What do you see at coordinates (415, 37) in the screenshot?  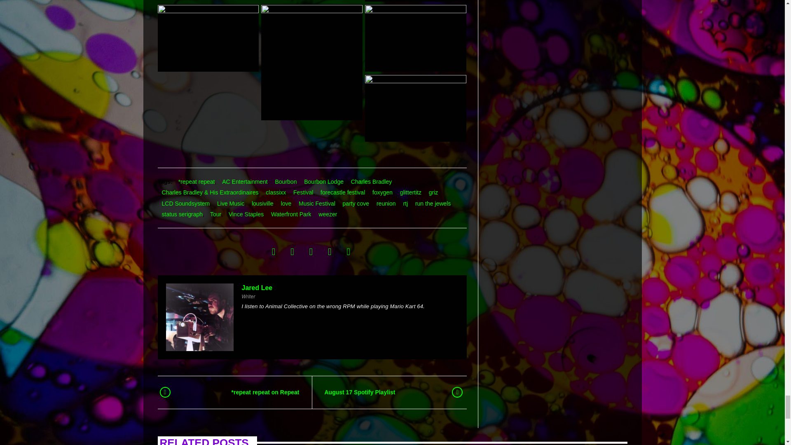 I see `Waka Flacka Flame TURNED UP.` at bounding box center [415, 37].